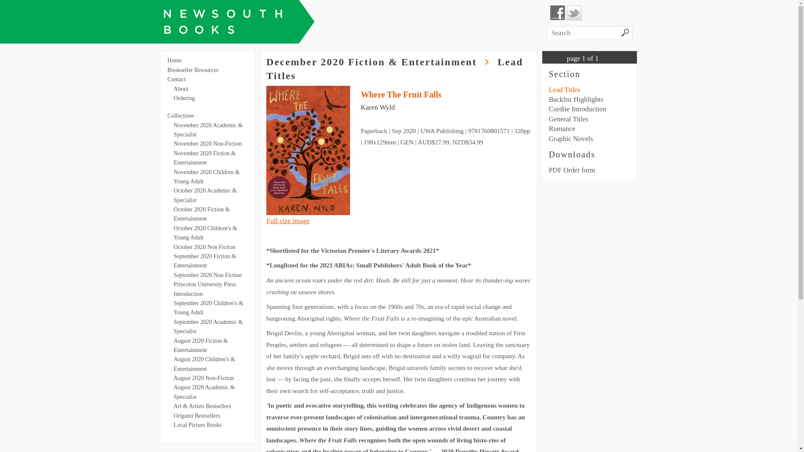 This screenshot has height=452, width=804. What do you see at coordinates (626, 33) in the screenshot?
I see `Search` at bounding box center [626, 33].